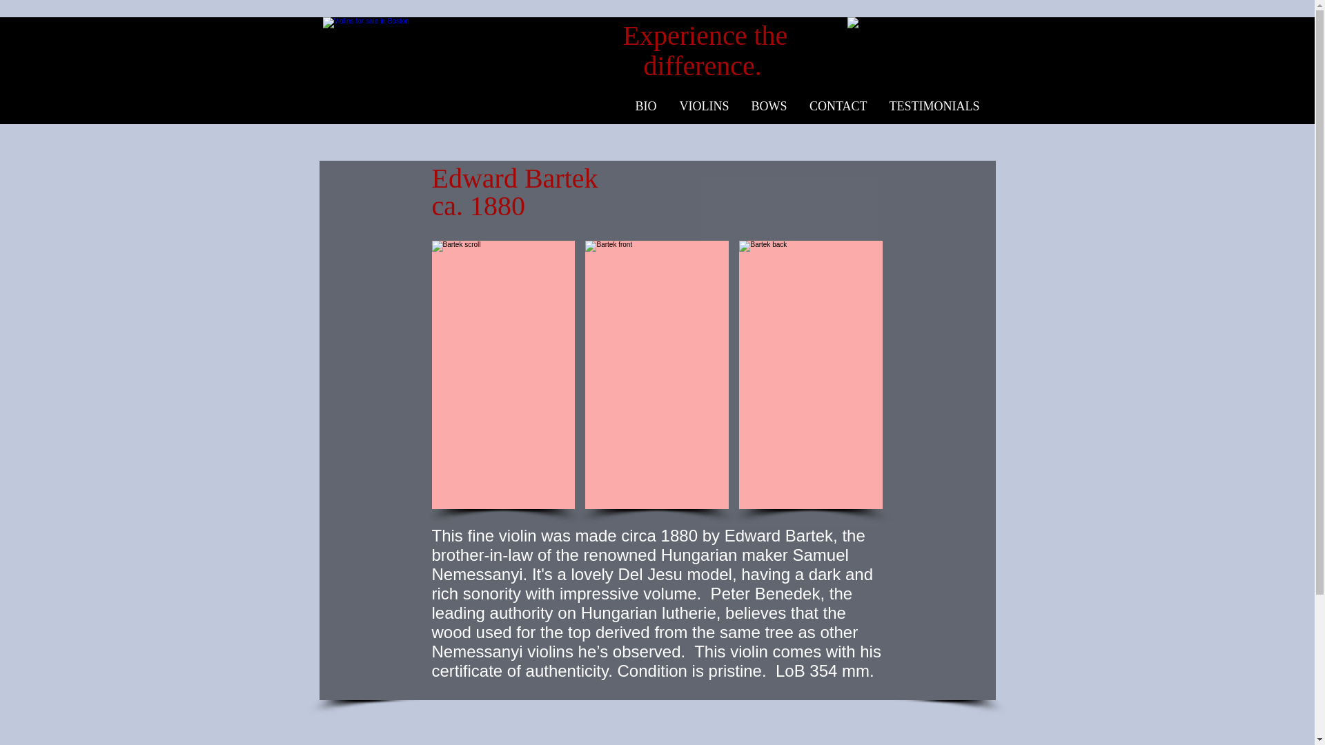  What do you see at coordinates (933, 106) in the screenshot?
I see `TESTIMONIALS` at bounding box center [933, 106].